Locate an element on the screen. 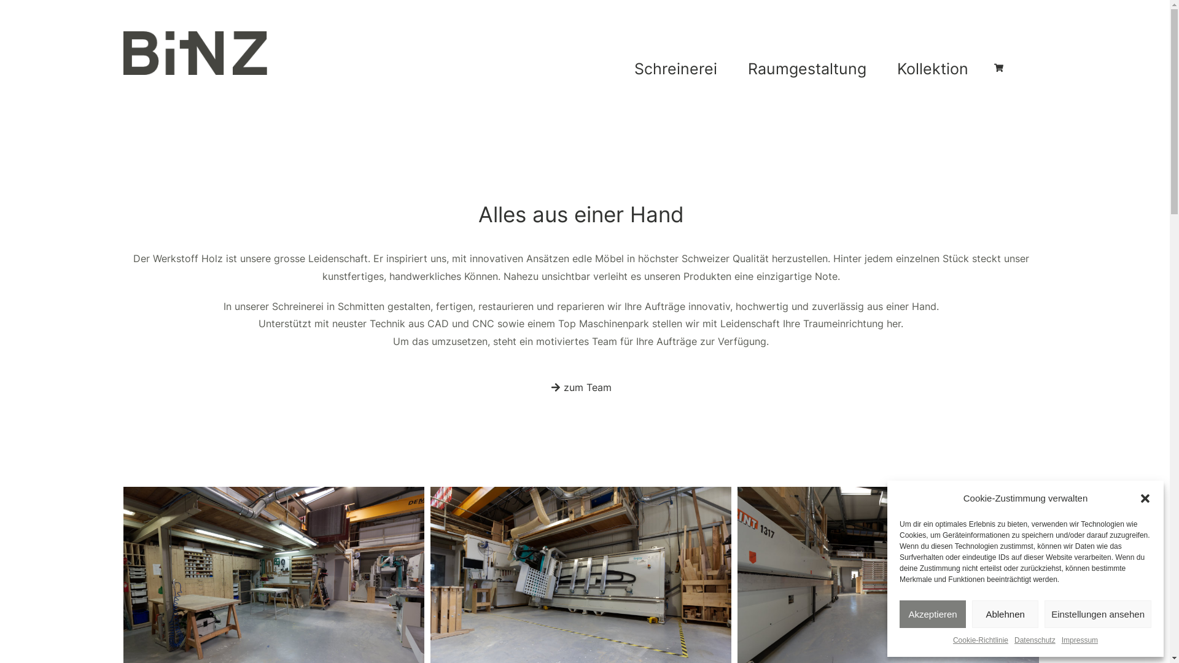 This screenshot has height=663, width=1179. Cookie-Richtlinie is located at coordinates (981, 641).